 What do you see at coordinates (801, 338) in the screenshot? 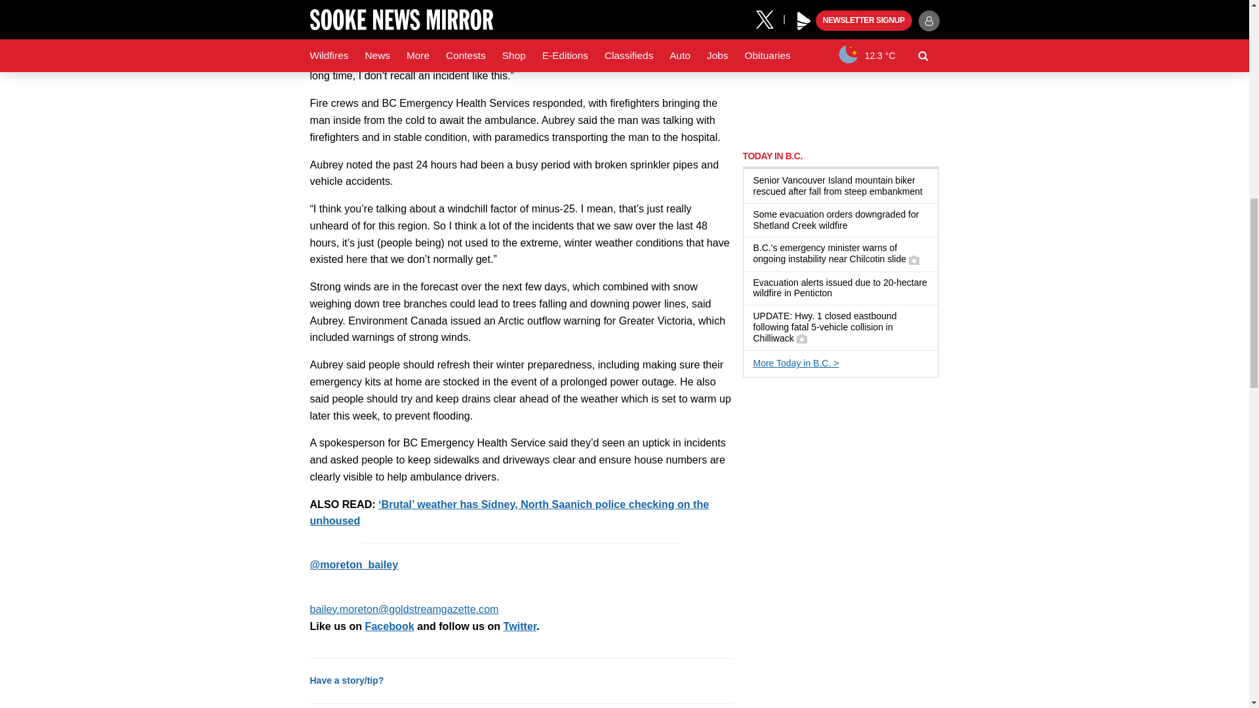
I see `Has a gallery` at bounding box center [801, 338].